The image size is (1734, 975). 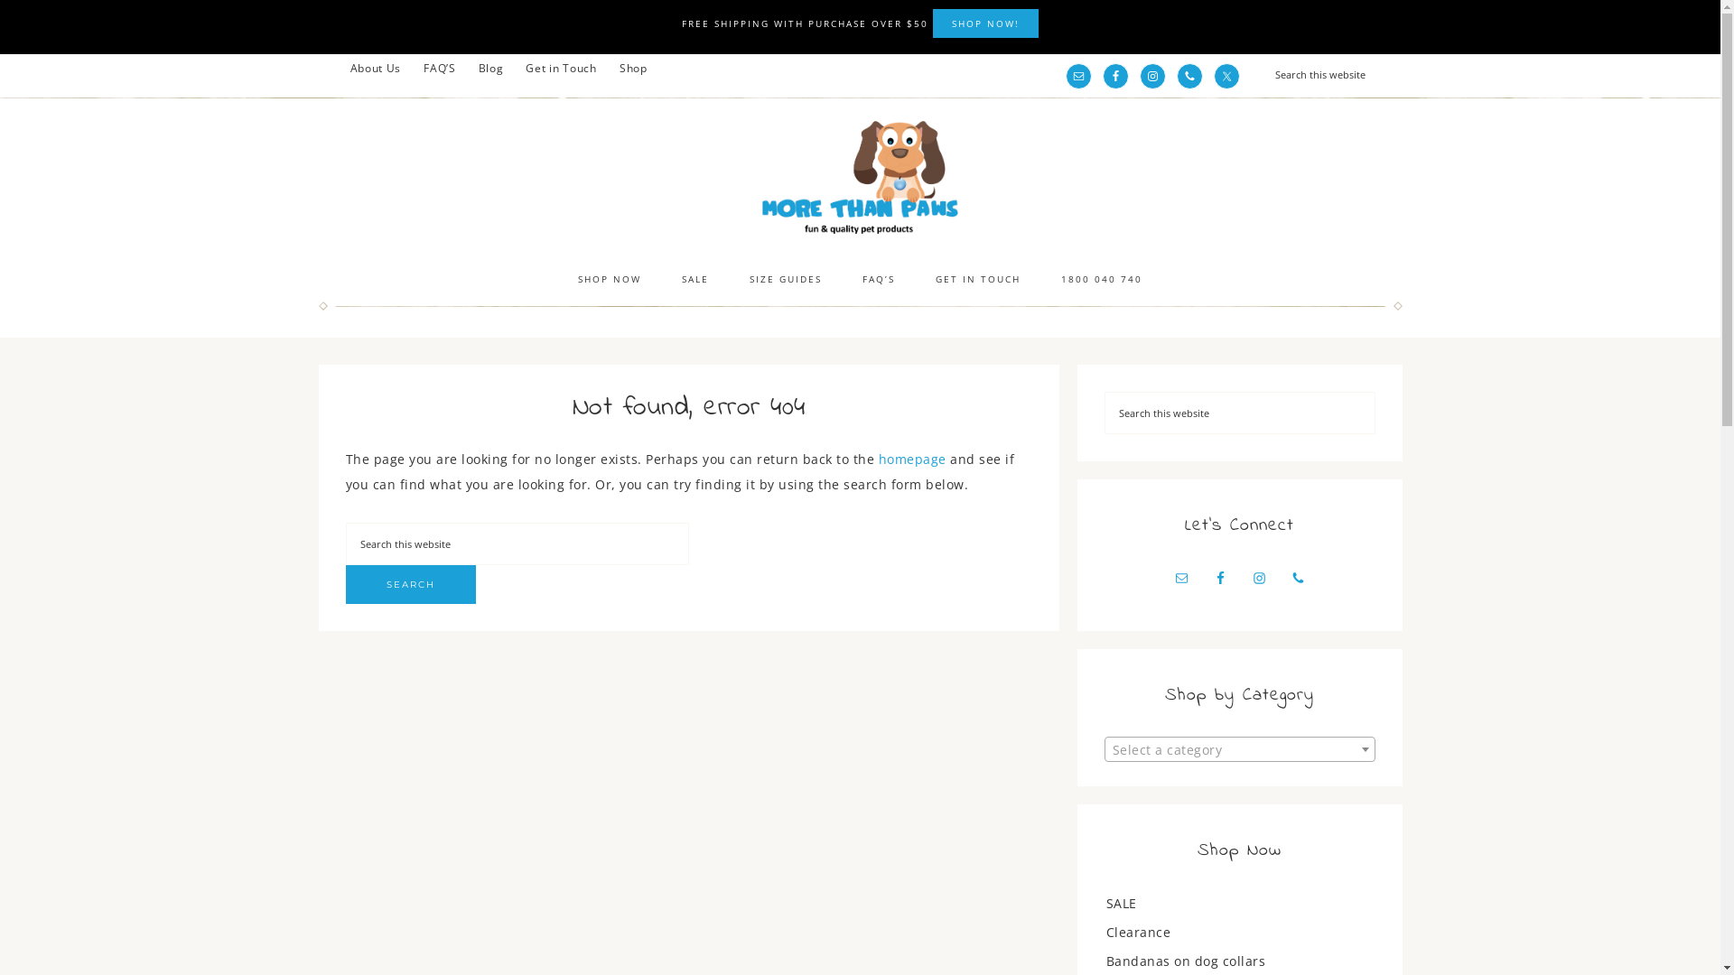 What do you see at coordinates (978, 279) in the screenshot?
I see `GET IN TOUCH` at bounding box center [978, 279].